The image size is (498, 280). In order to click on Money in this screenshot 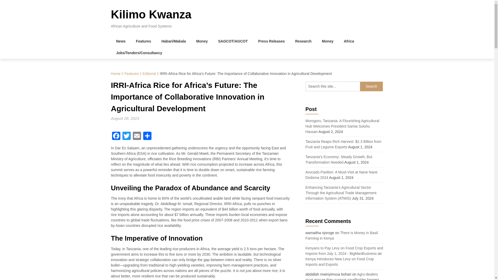, I will do `click(202, 41)`.